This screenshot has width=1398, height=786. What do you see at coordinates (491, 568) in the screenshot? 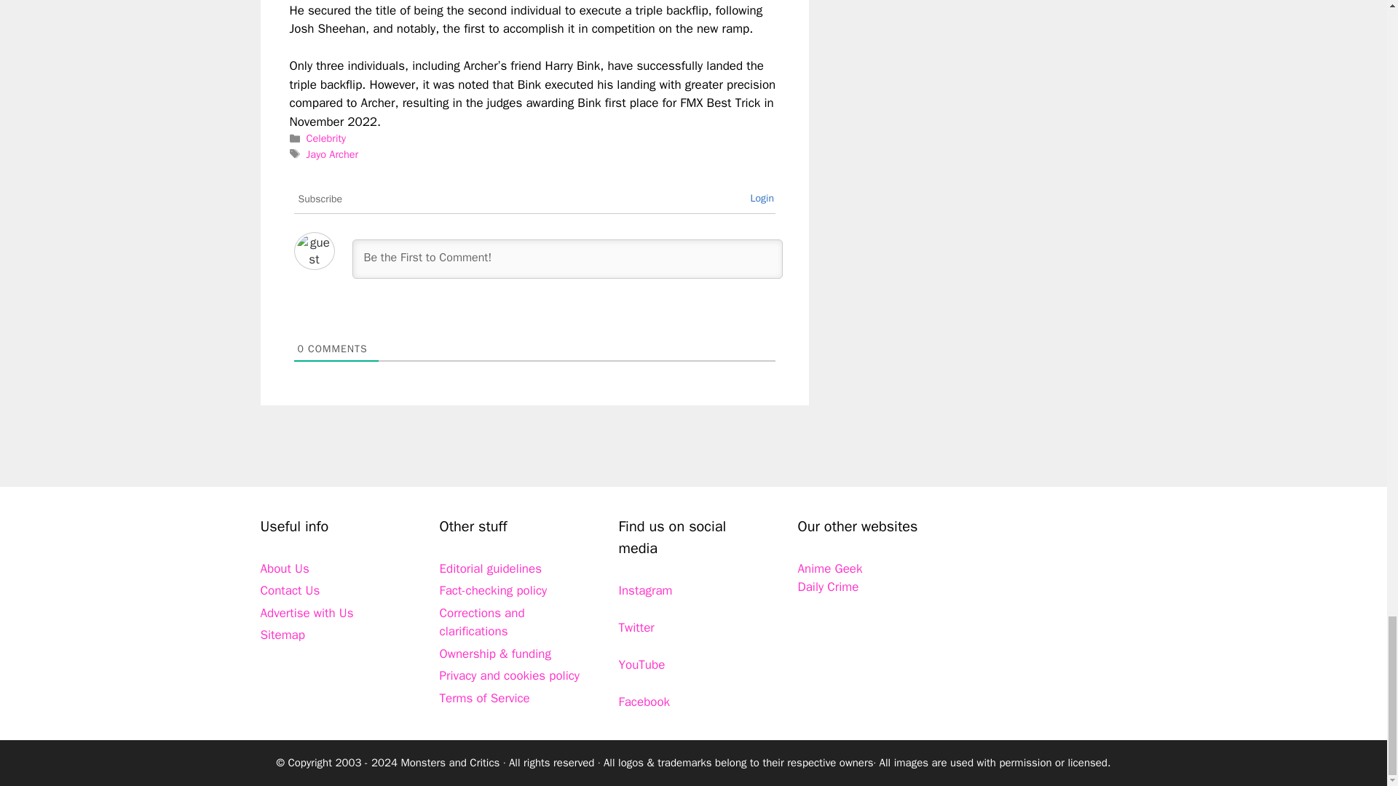
I see `Editorial guidelines` at bounding box center [491, 568].